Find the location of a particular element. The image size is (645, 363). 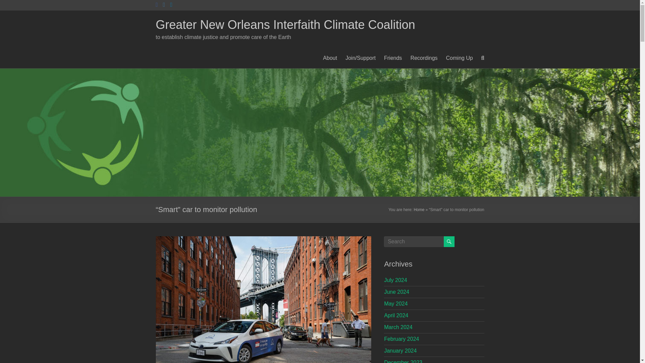

Coming Up is located at coordinates (460, 58).